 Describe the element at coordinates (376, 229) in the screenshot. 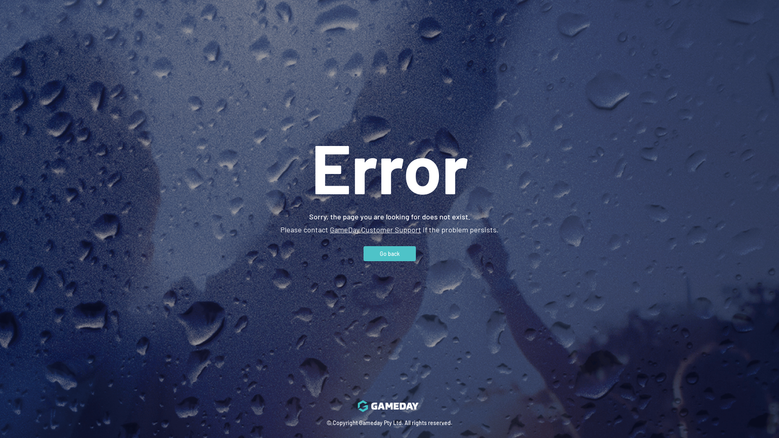

I see `GameDay Customer Support` at that location.